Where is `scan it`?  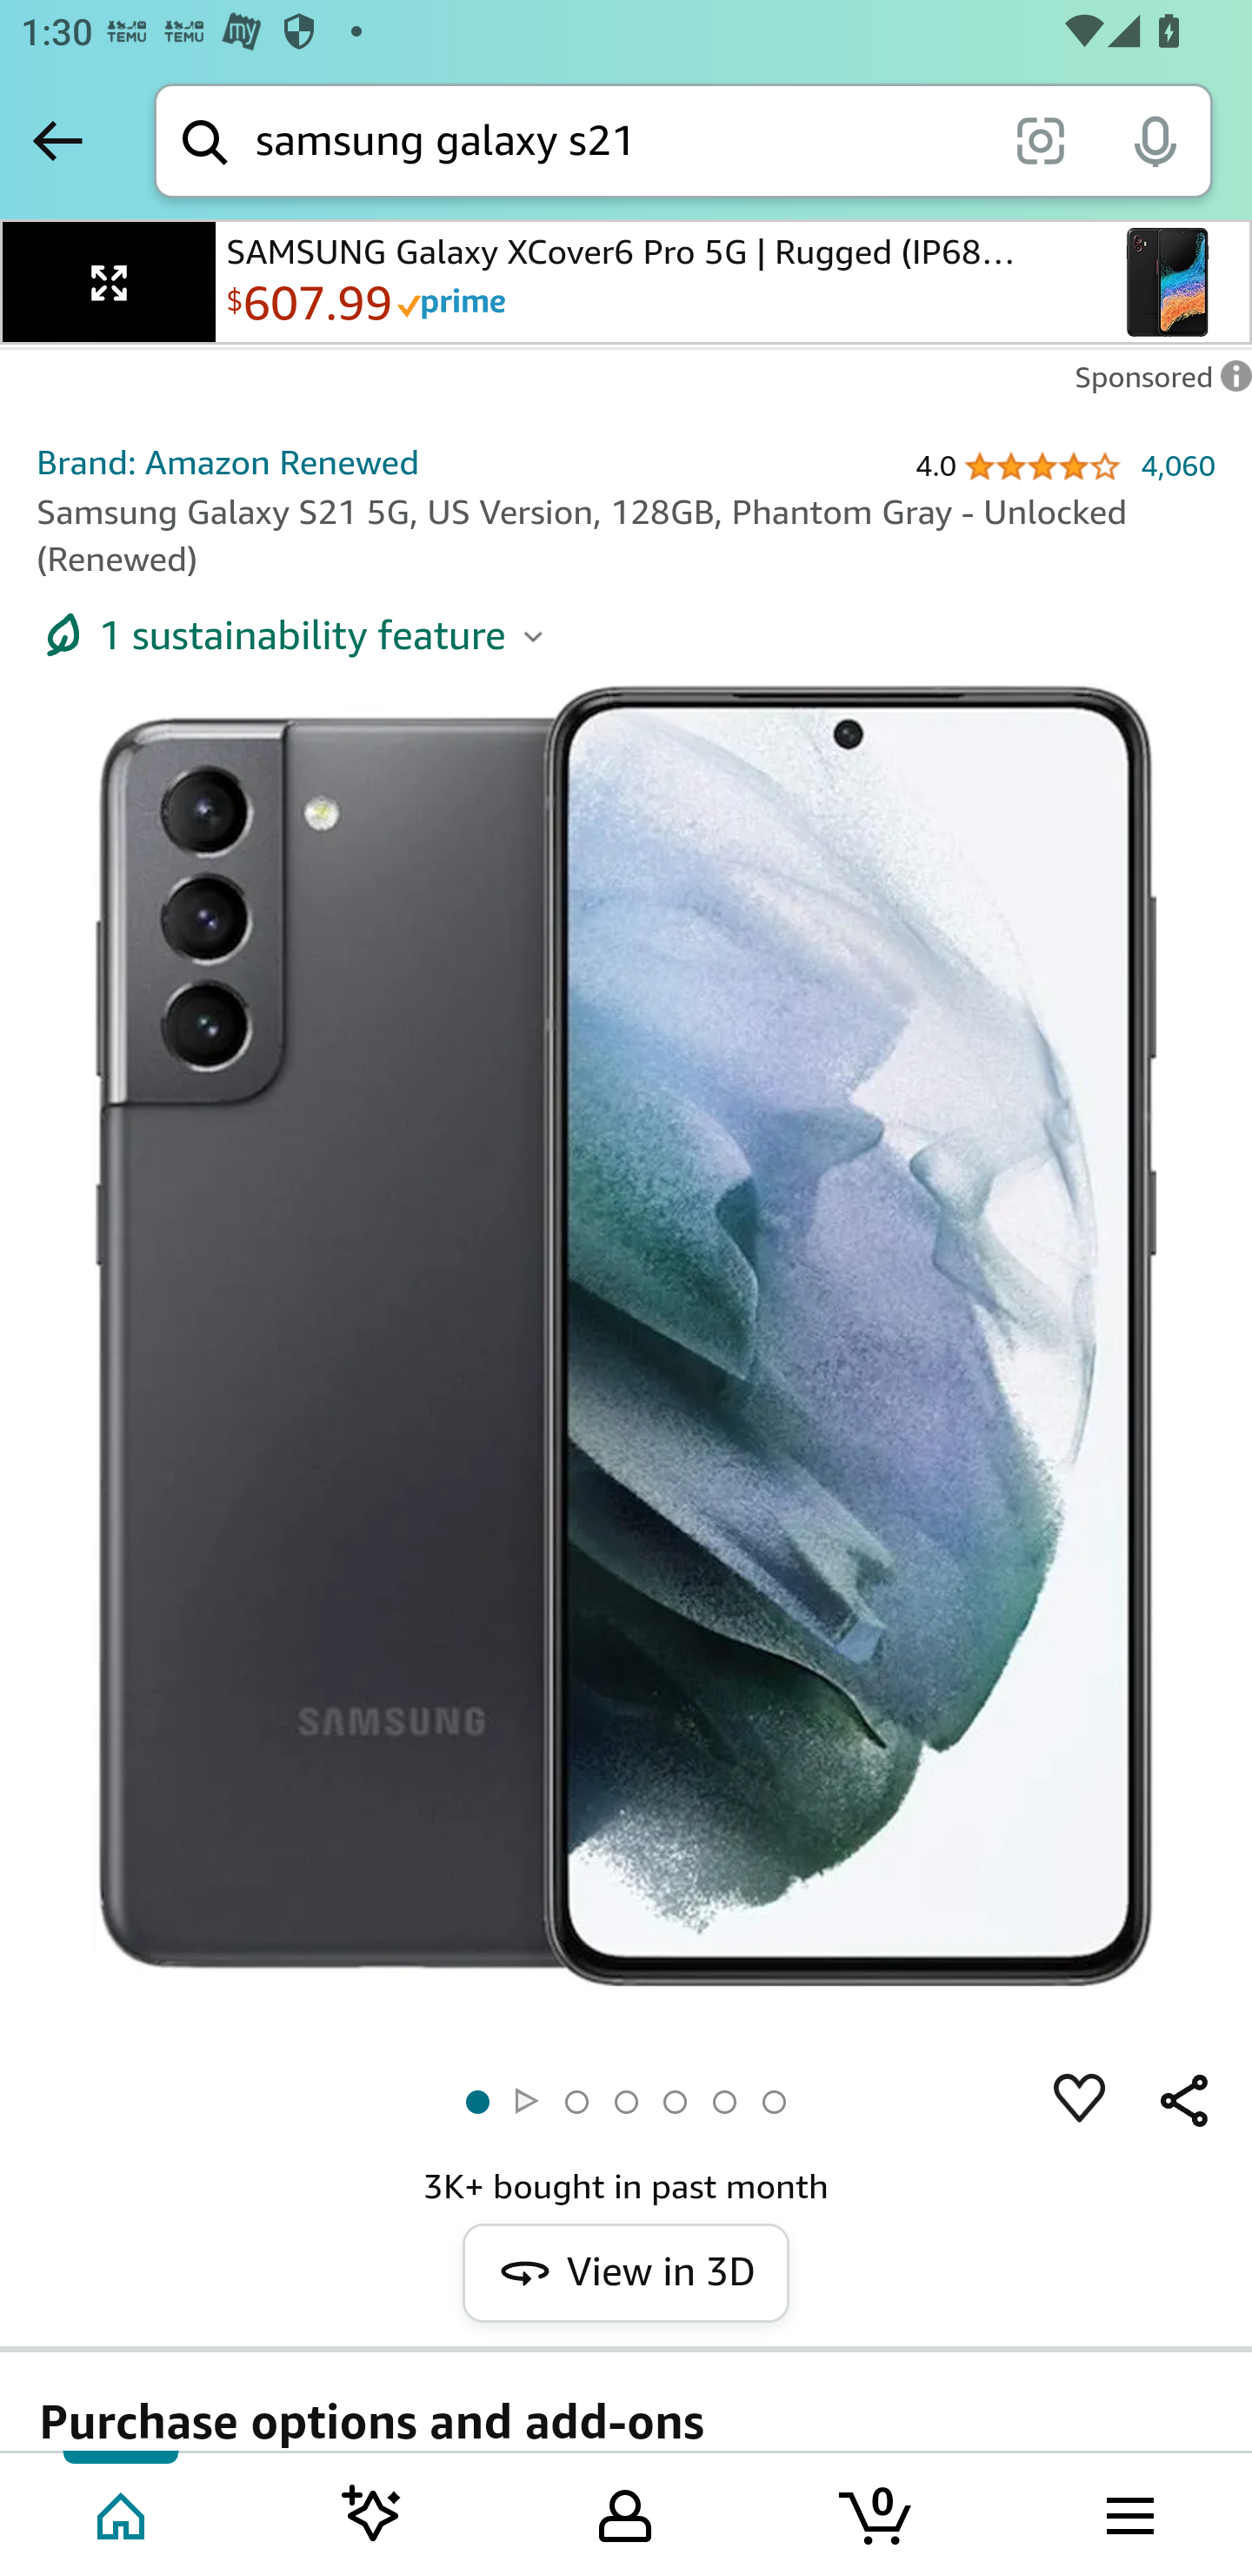 scan it is located at coordinates (1040, 139).